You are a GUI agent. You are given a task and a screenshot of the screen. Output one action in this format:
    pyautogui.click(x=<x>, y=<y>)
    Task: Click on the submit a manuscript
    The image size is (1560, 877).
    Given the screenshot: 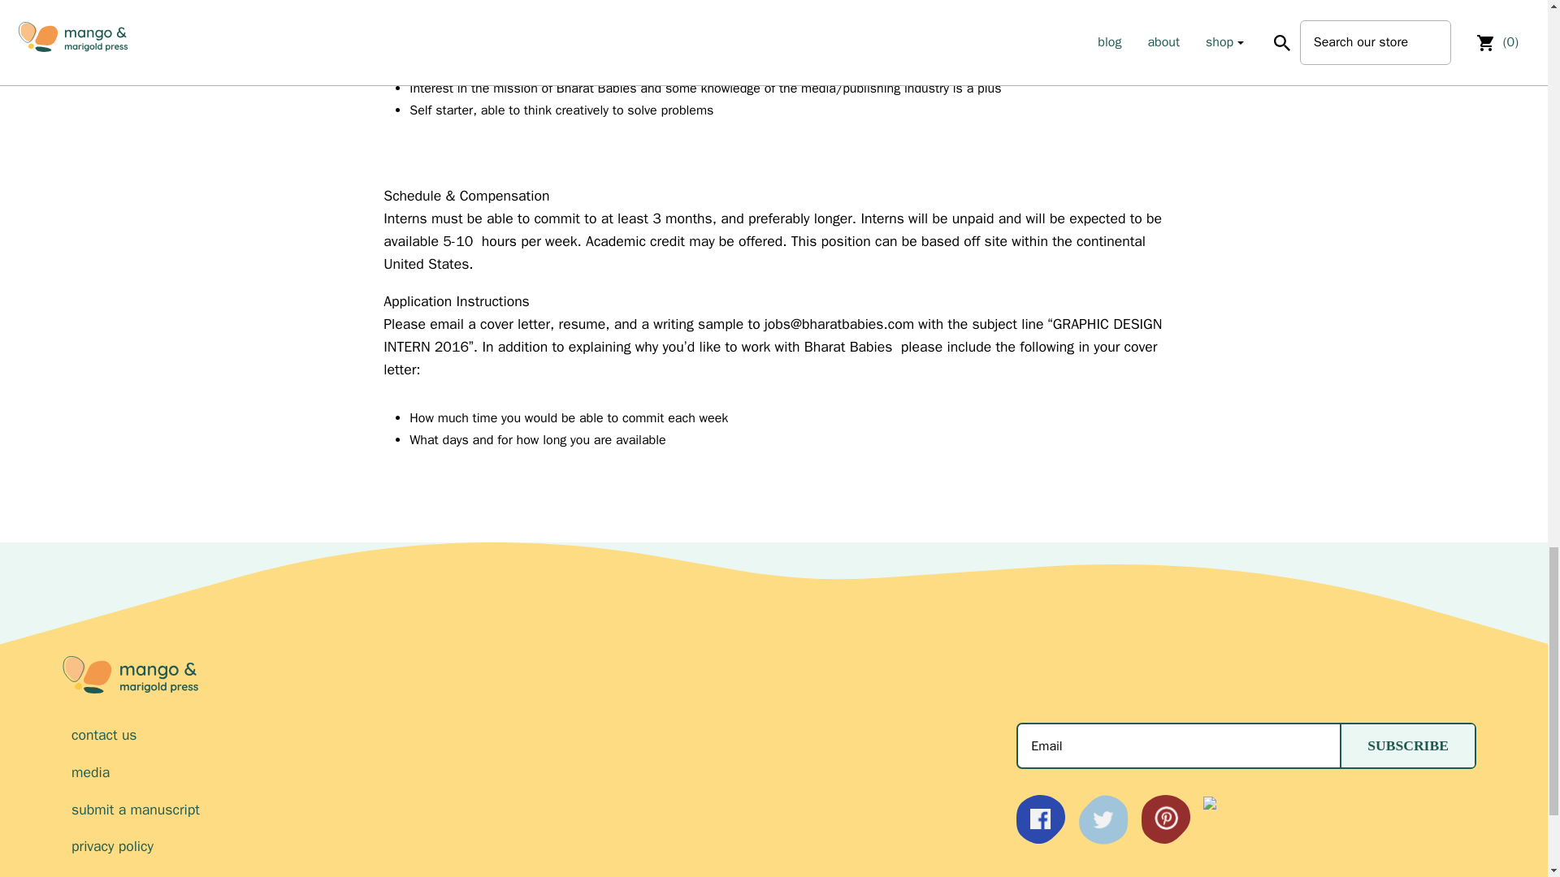 What is the action you would take?
    pyautogui.click(x=537, y=809)
    